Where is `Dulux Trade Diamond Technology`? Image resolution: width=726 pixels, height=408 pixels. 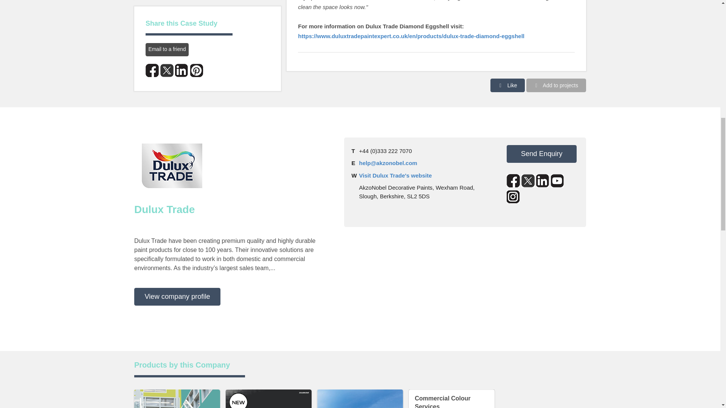
Dulux Trade Diamond Technology is located at coordinates (177, 399).